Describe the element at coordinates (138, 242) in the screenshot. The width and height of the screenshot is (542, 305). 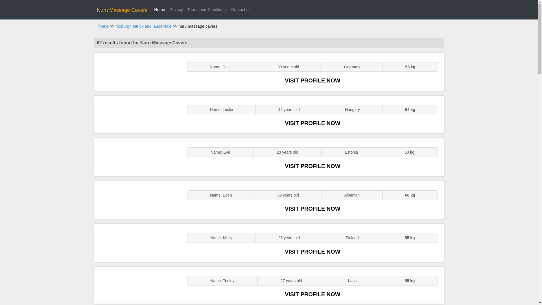
I see `Sluts` at that location.